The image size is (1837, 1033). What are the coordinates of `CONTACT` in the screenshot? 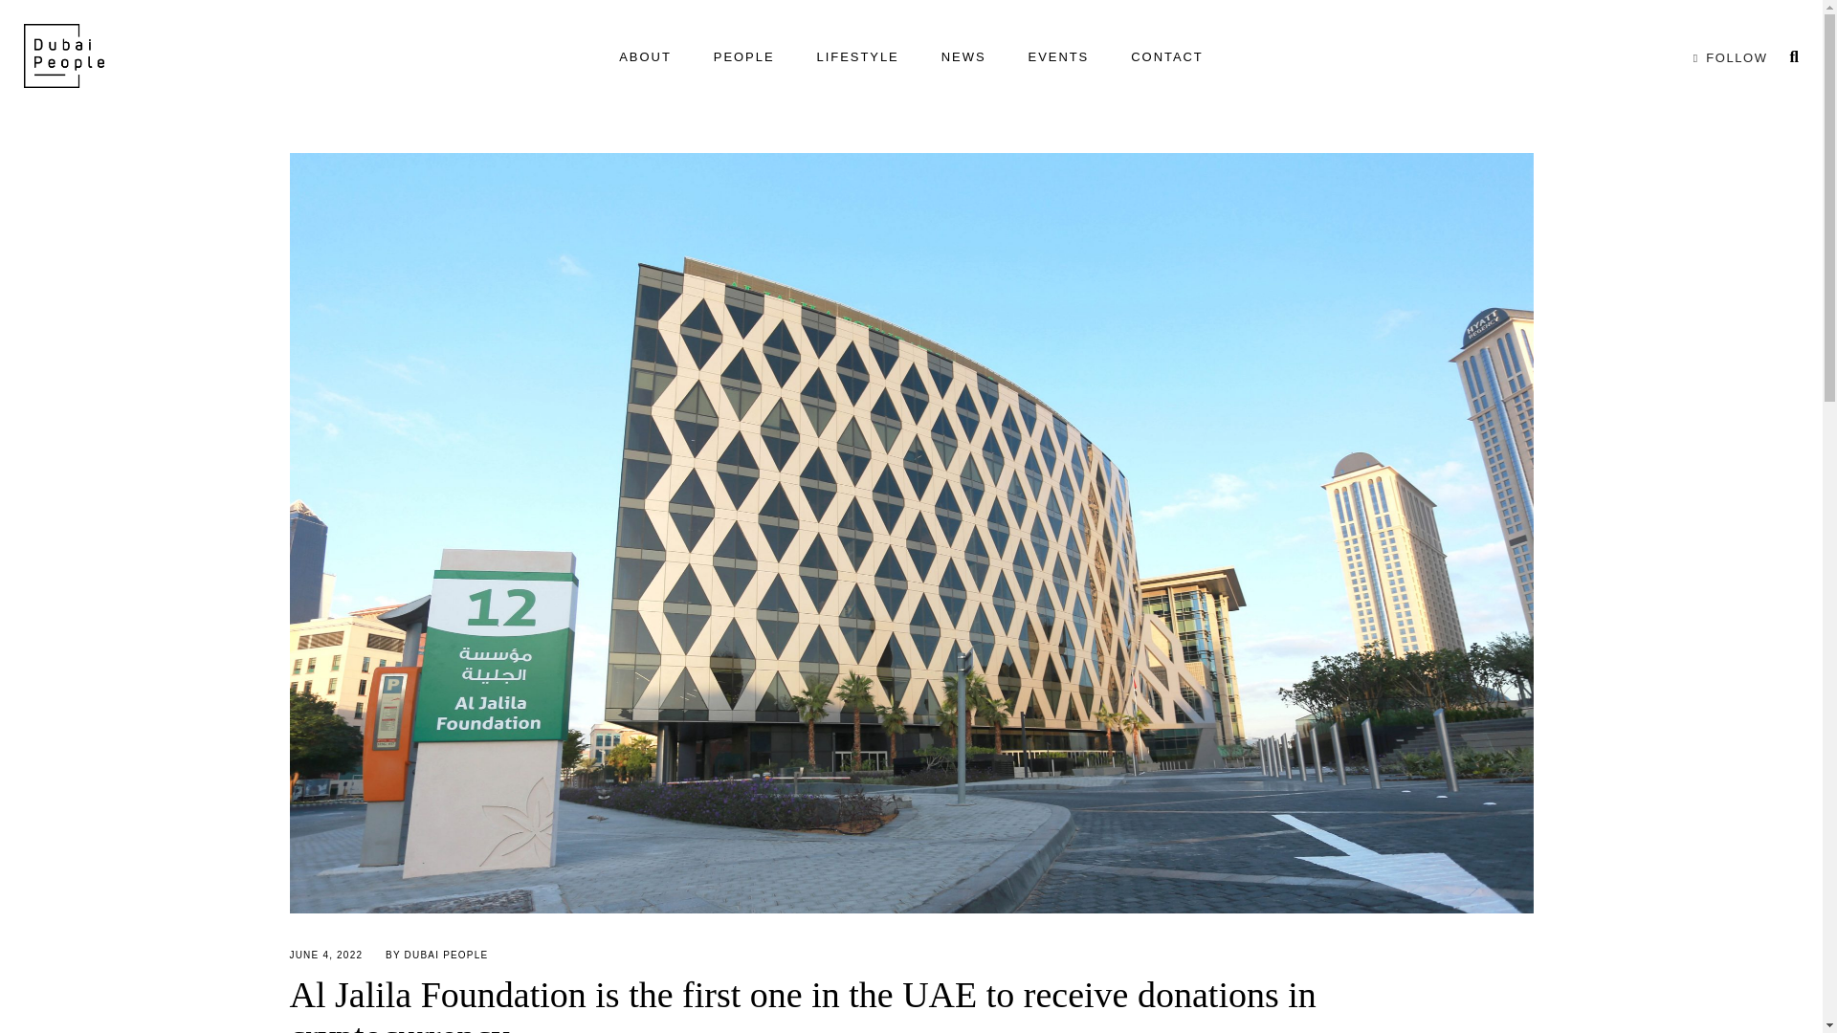 It's located at (1167, 57).